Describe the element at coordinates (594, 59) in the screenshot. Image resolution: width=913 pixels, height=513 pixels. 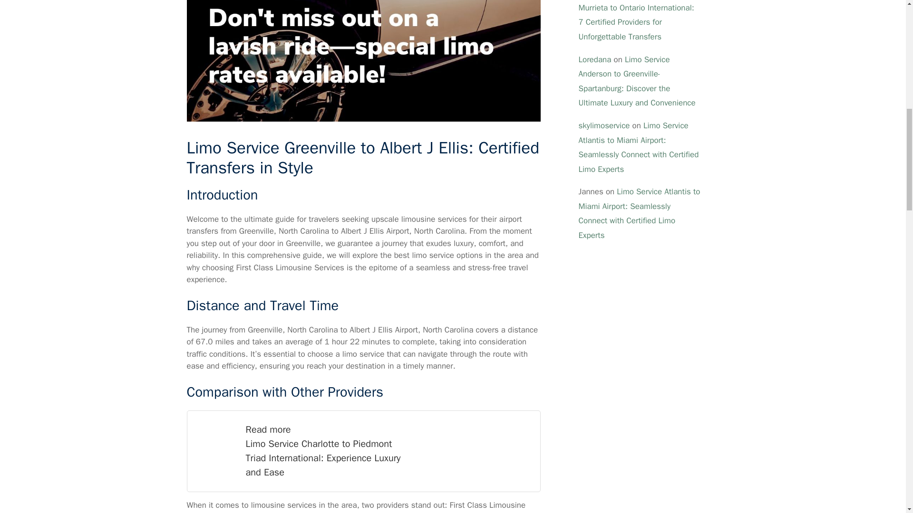
I see `Loredana` at that location.